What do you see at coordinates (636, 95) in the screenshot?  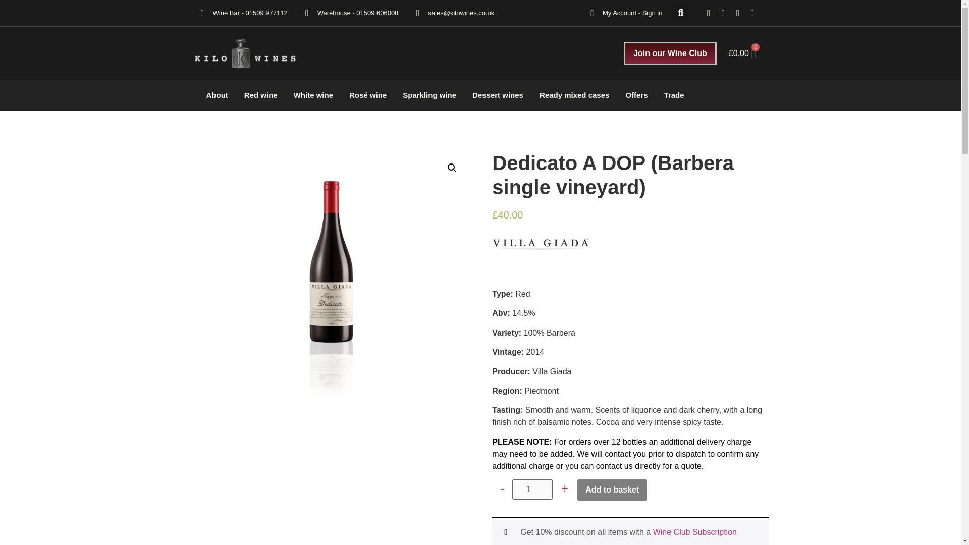 I see `Offers` at bounding box center [636, 95].